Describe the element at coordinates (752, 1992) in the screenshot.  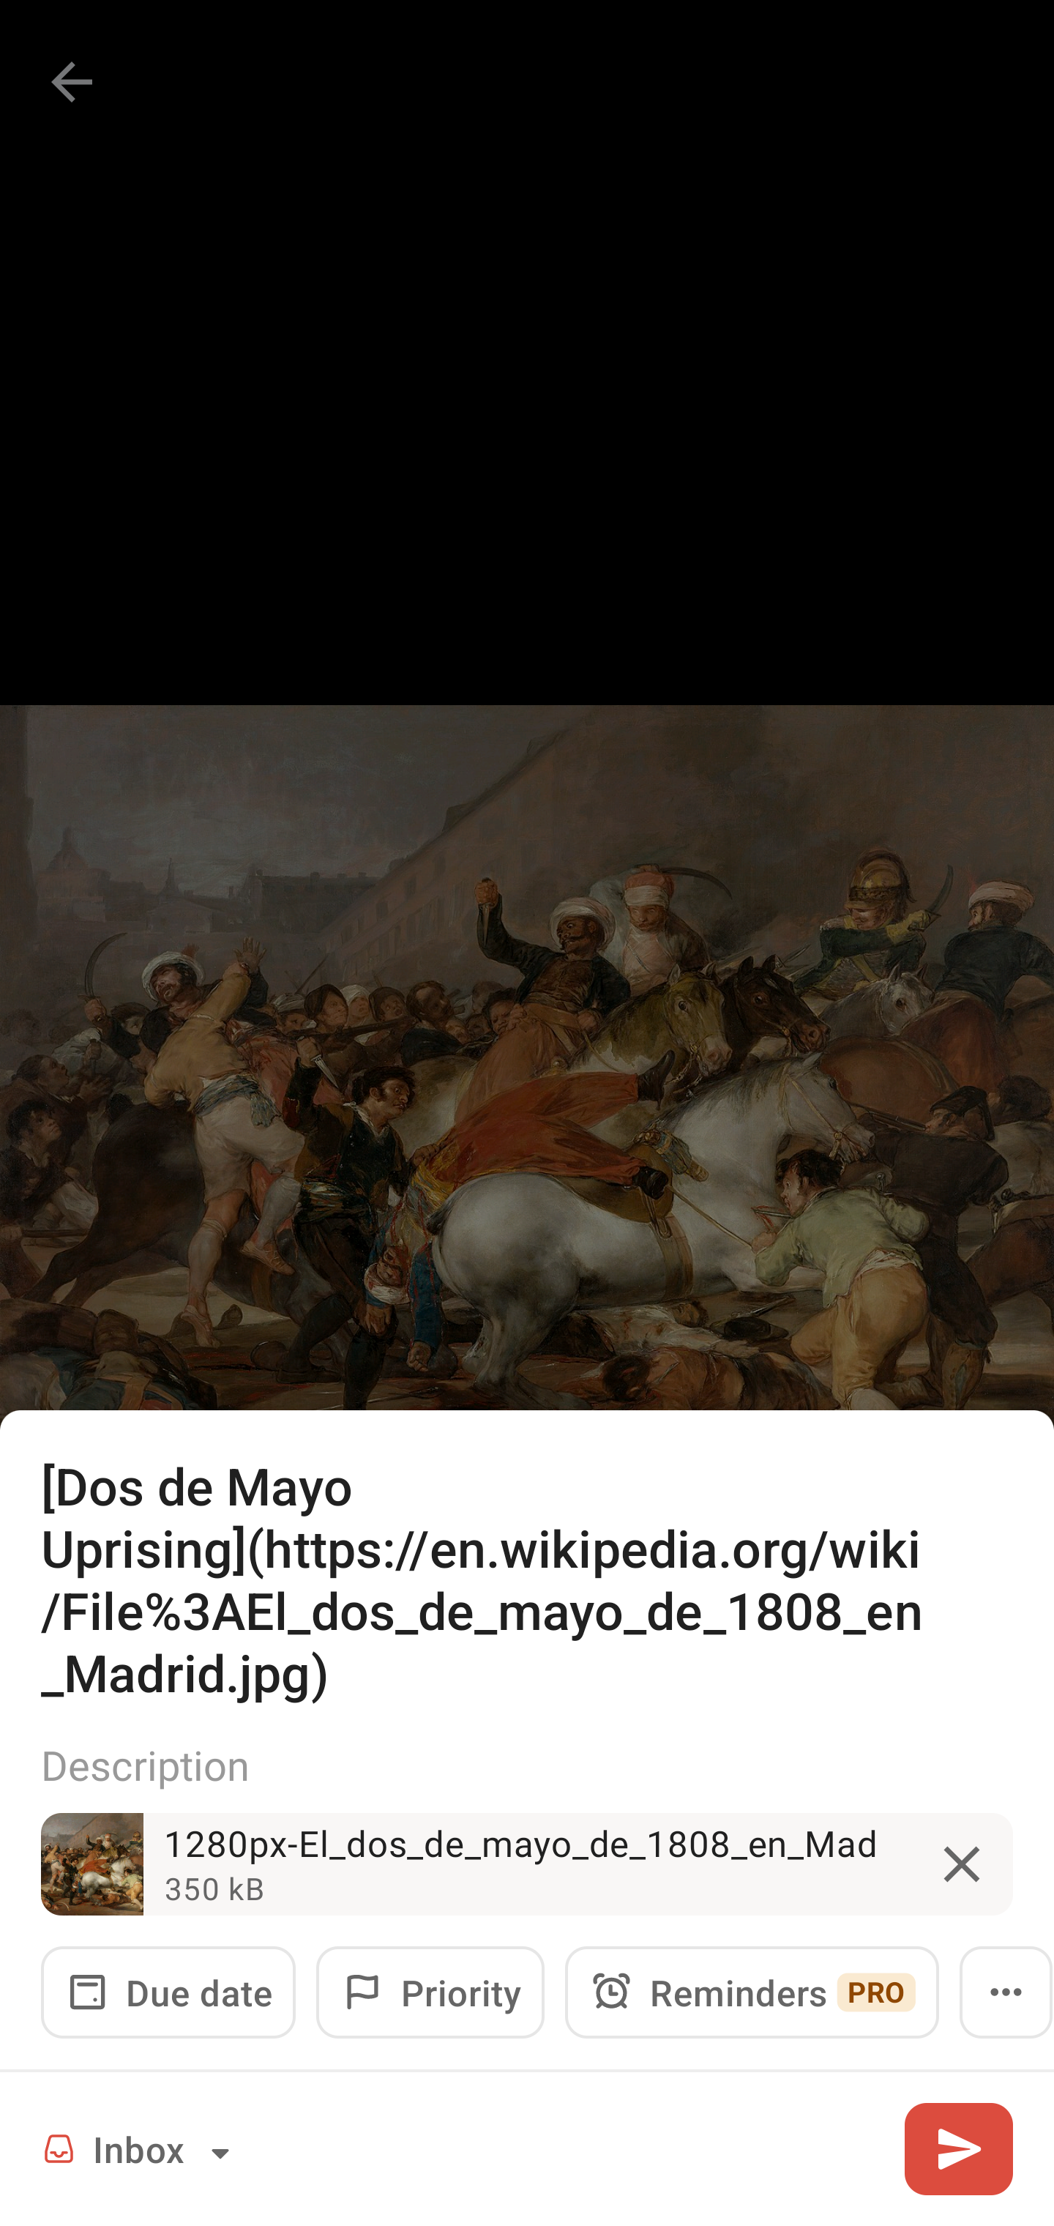
I see `Reminders PRO Reminders` at that location.